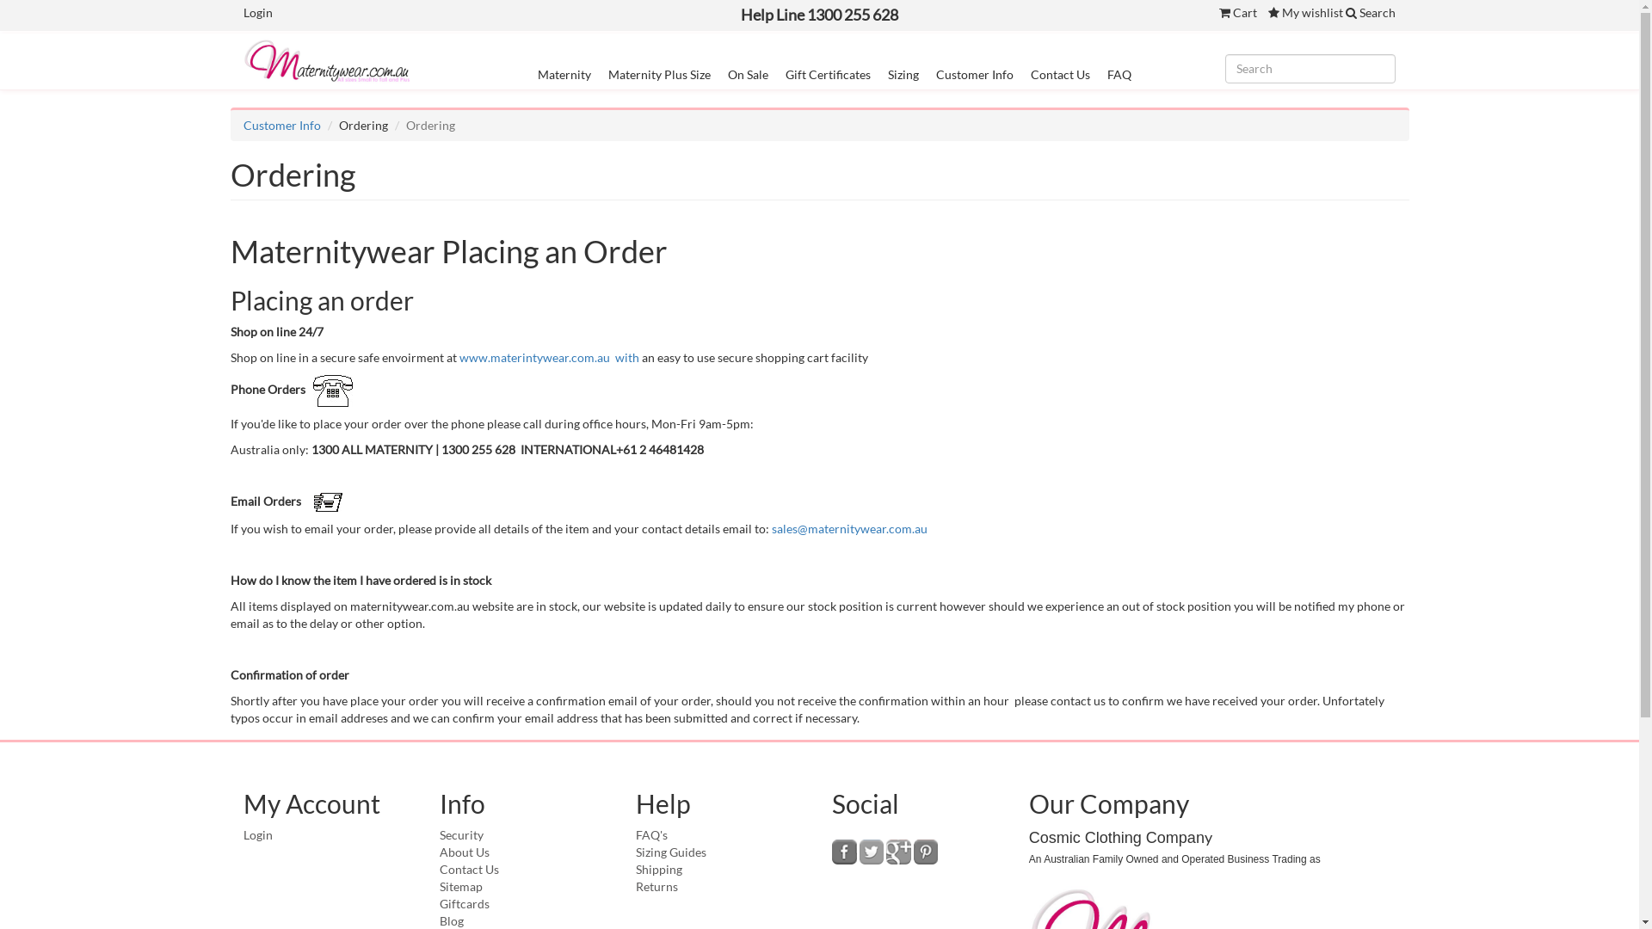 The image size is (1652, 929). I want to click on My wishlist, so click(1306, 13).